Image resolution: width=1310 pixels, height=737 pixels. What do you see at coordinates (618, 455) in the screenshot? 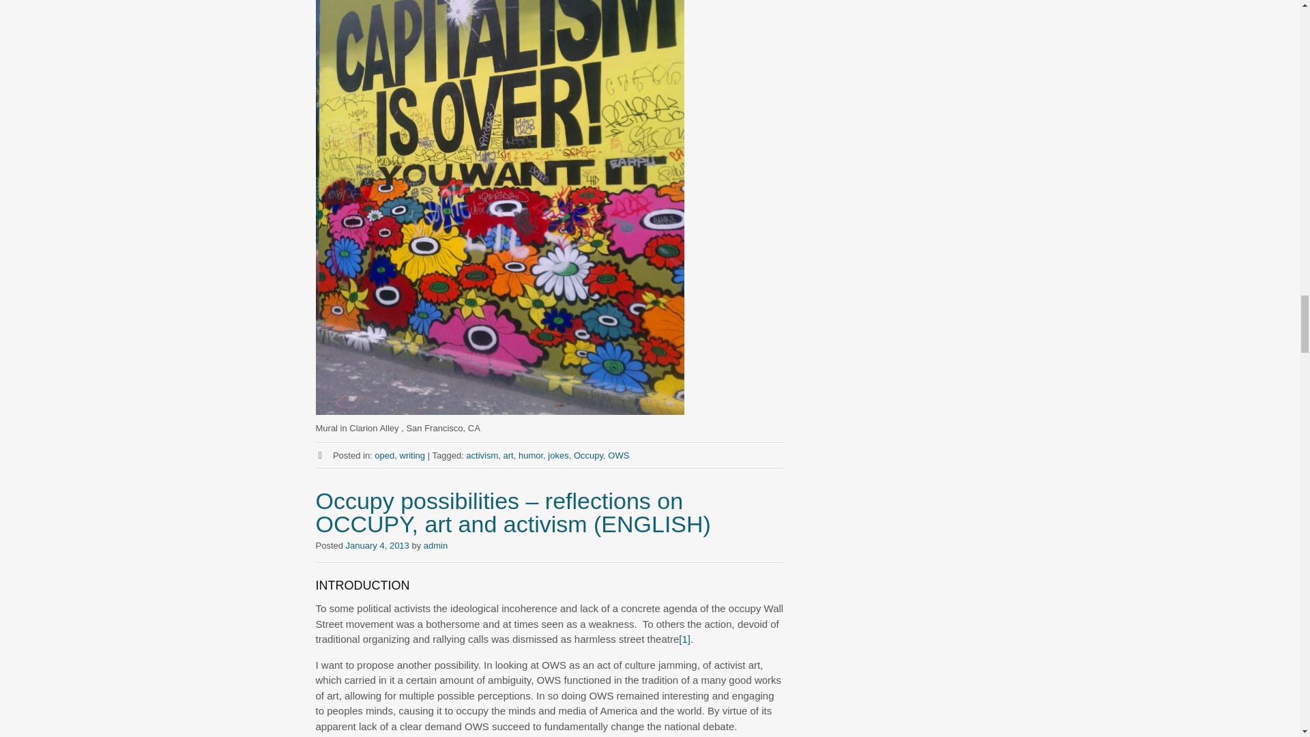
I see `OWS` at bounding box center [618, 455].